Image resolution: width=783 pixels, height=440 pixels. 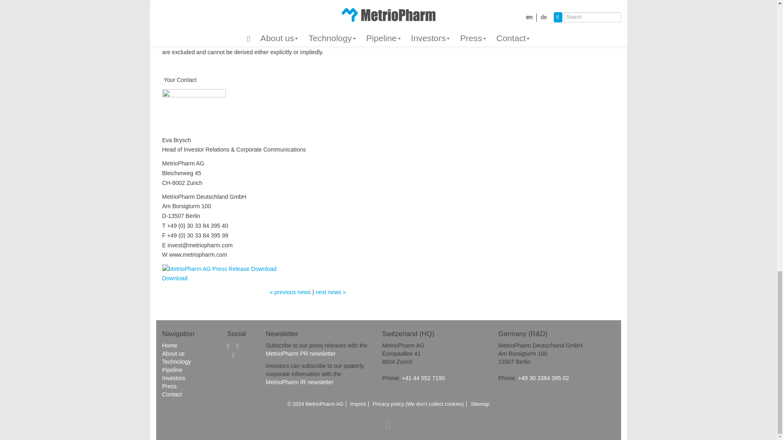 What do you see at coordinates (219, 269) in the screenshot?
I see `MetrioPharm AG Press Release Download` at bounding box center [219, 269].